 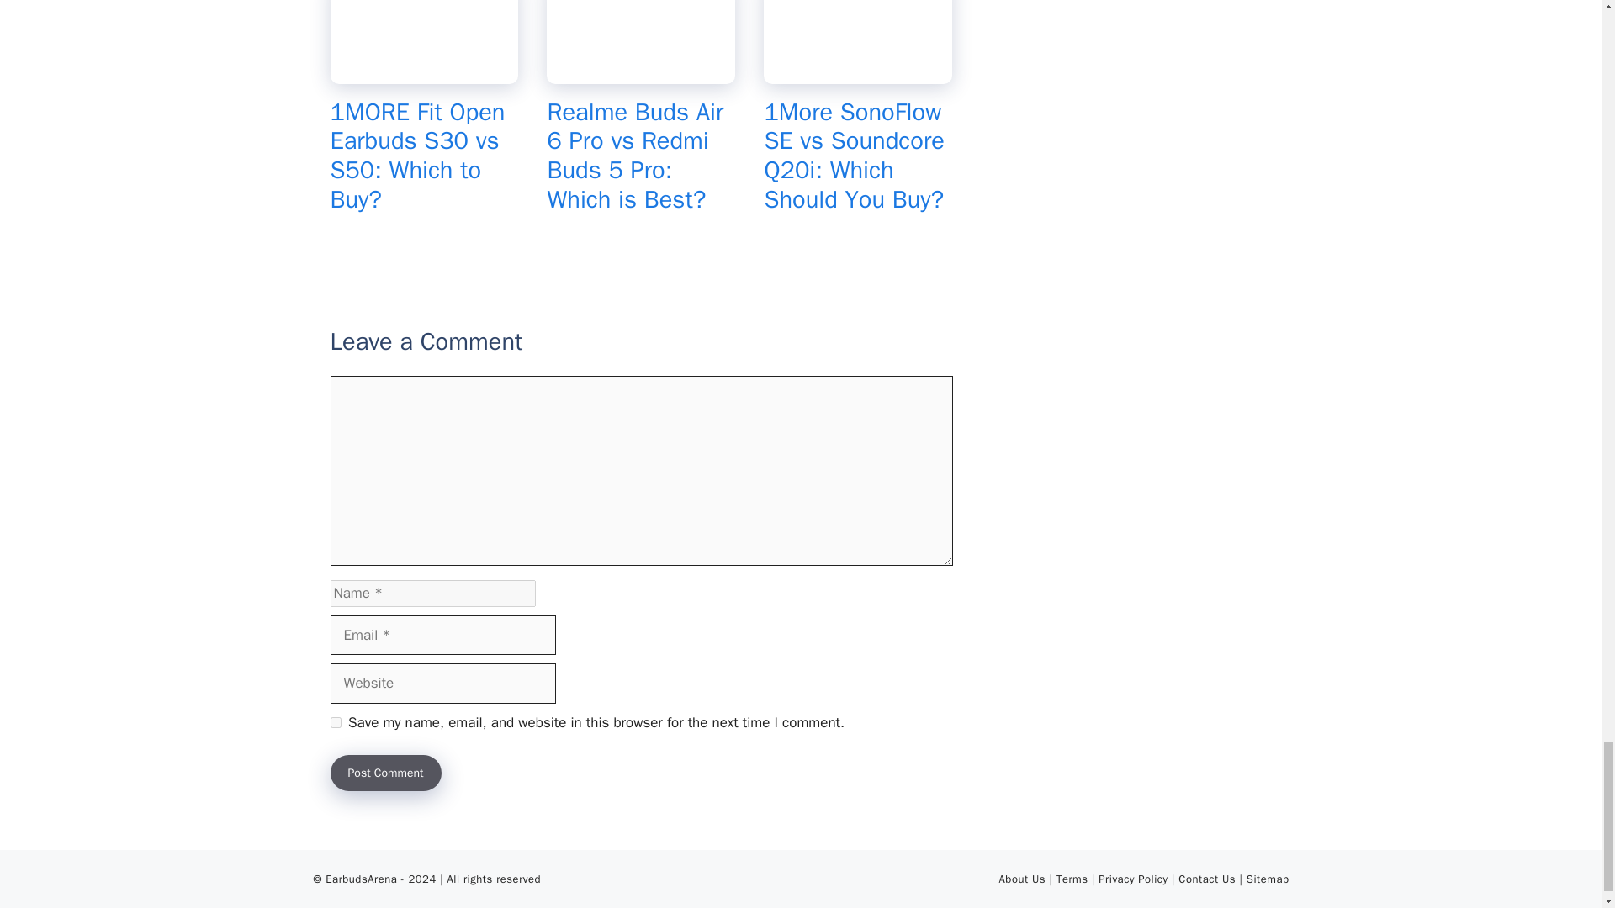 I want to click on Realme Buds Air 6 Pro vs Redmi Buds 5 Pro: Which is Best?, so click(x=641, y=72).